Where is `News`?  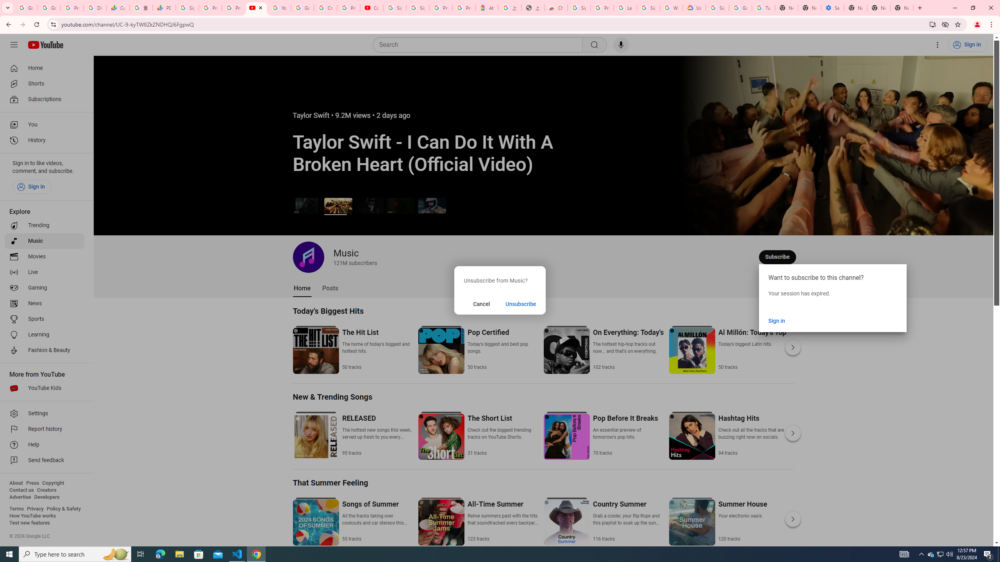
News is located at coordinates (45, 303).